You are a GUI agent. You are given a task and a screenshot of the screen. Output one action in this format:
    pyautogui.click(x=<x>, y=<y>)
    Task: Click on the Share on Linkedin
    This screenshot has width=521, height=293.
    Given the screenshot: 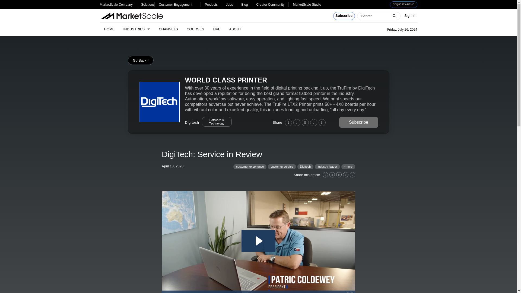 What is the action you would take?
    pyautogui.click(x=288, y=122)
    